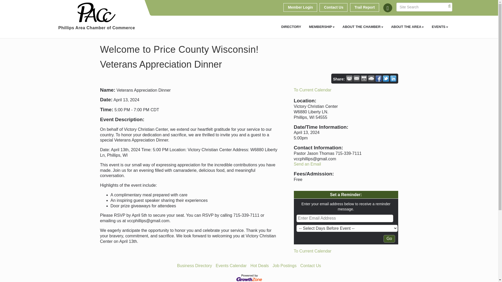 The image size is (502, 282). Describe the element at coordinates (371, 79) in the screenshot. I see `View Current Weather` at that location.